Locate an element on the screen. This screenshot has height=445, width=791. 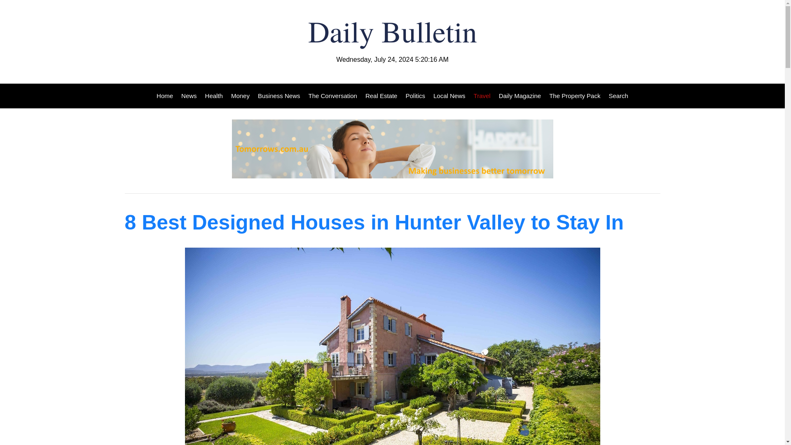
Daily Magazine is located at coordinates (520, 96).